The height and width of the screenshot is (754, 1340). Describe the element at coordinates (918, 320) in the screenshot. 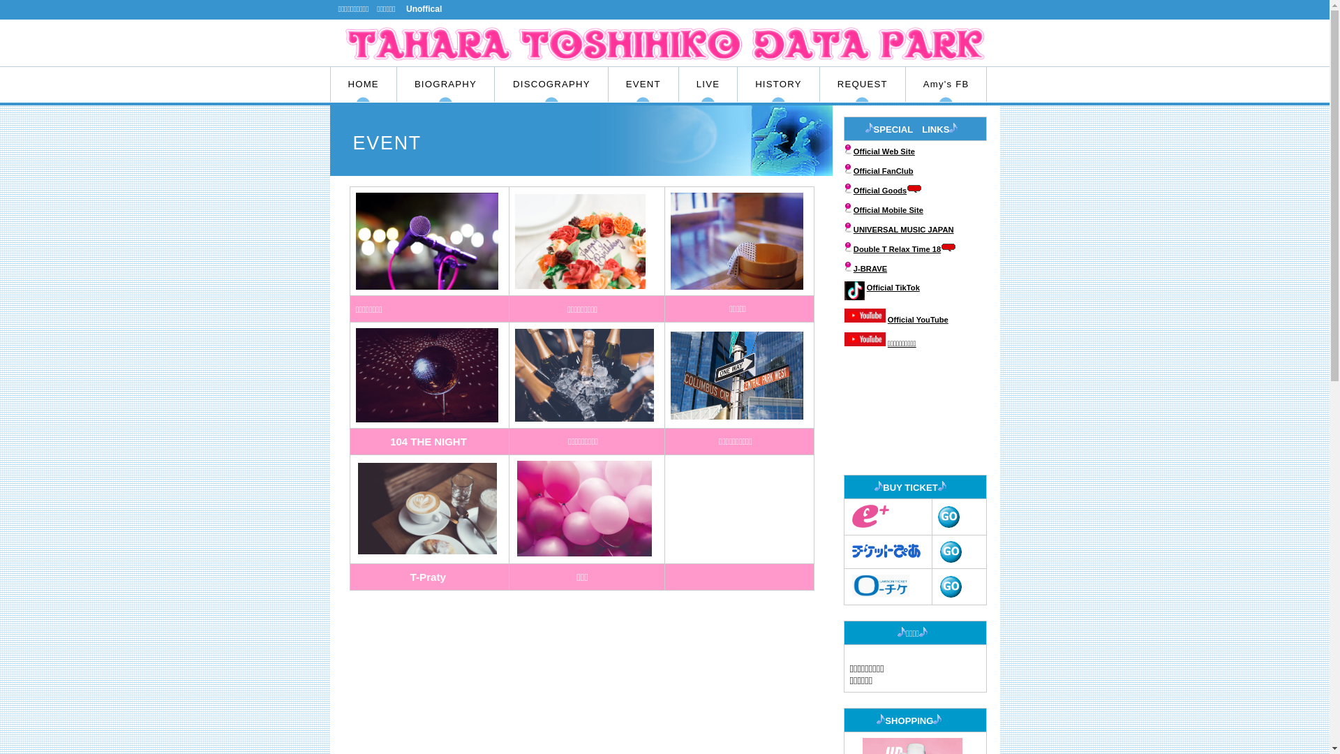

I see `Official YouTube` at that location.